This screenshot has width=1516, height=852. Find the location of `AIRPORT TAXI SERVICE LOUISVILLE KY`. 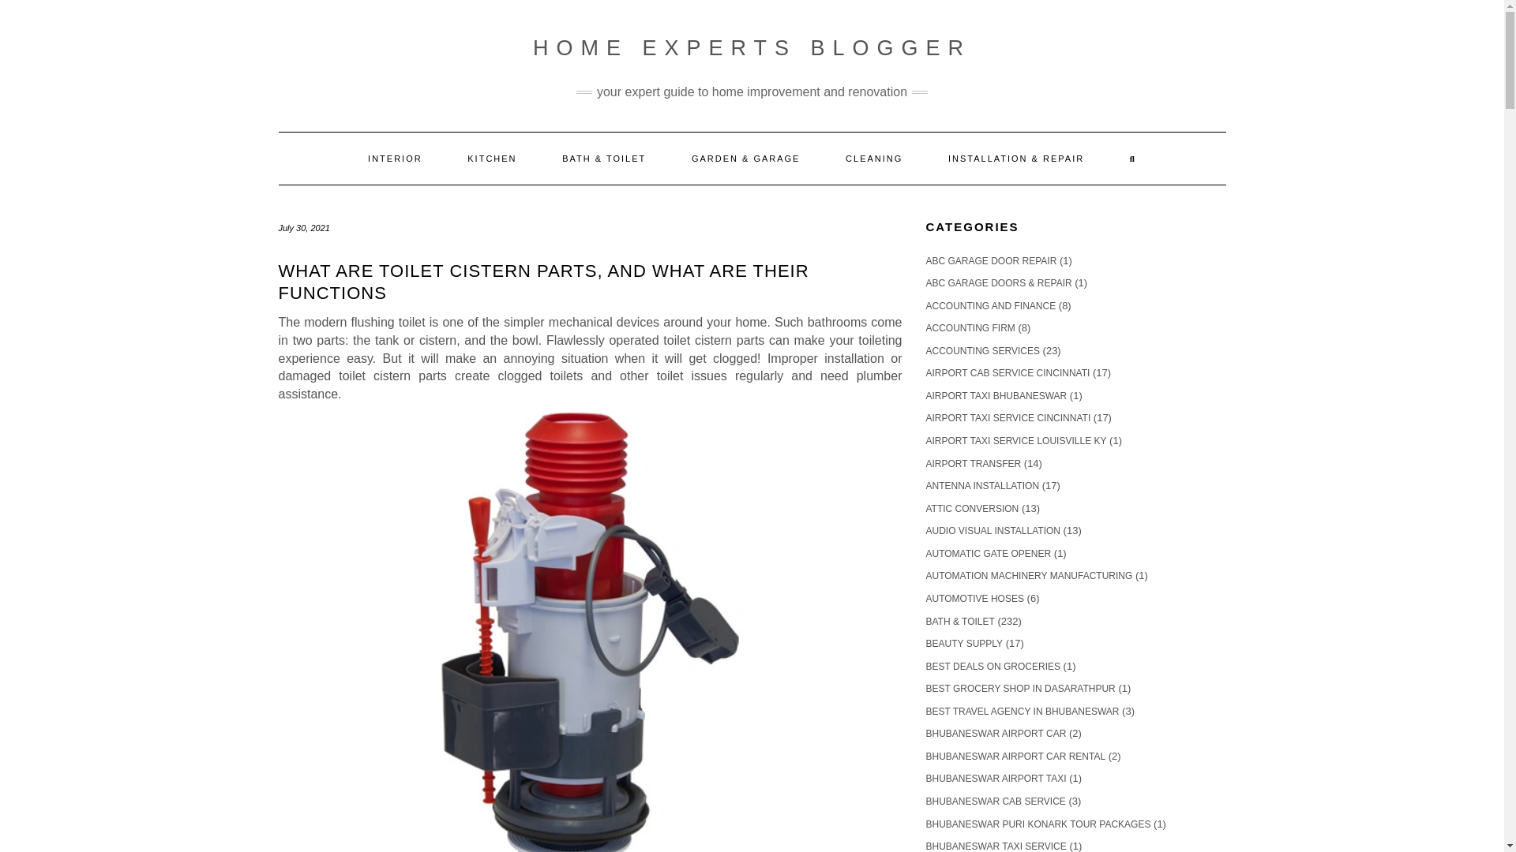

AIRPORT TAXI SERVICE LOUISVILLE KY is located at coordinates (1015, 440).